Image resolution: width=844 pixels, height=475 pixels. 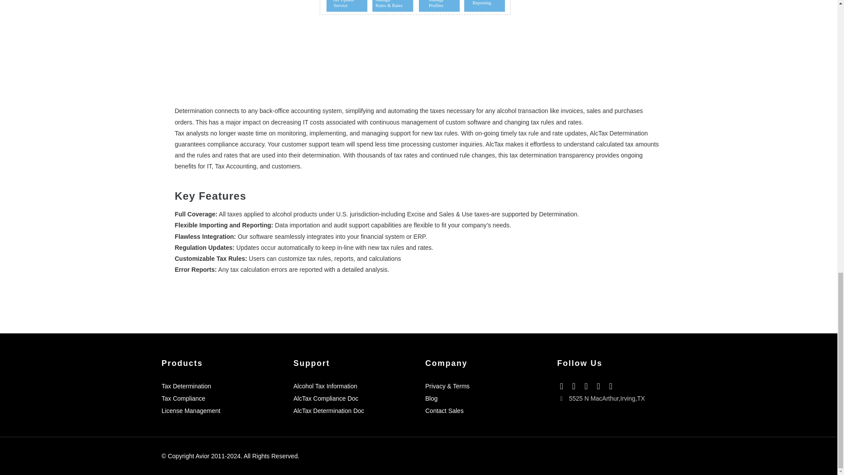 What do you see at coordinates (329, 410) in the screenshot?
I see `AlcTax Determination Doc` at bounding box center [329, 410].